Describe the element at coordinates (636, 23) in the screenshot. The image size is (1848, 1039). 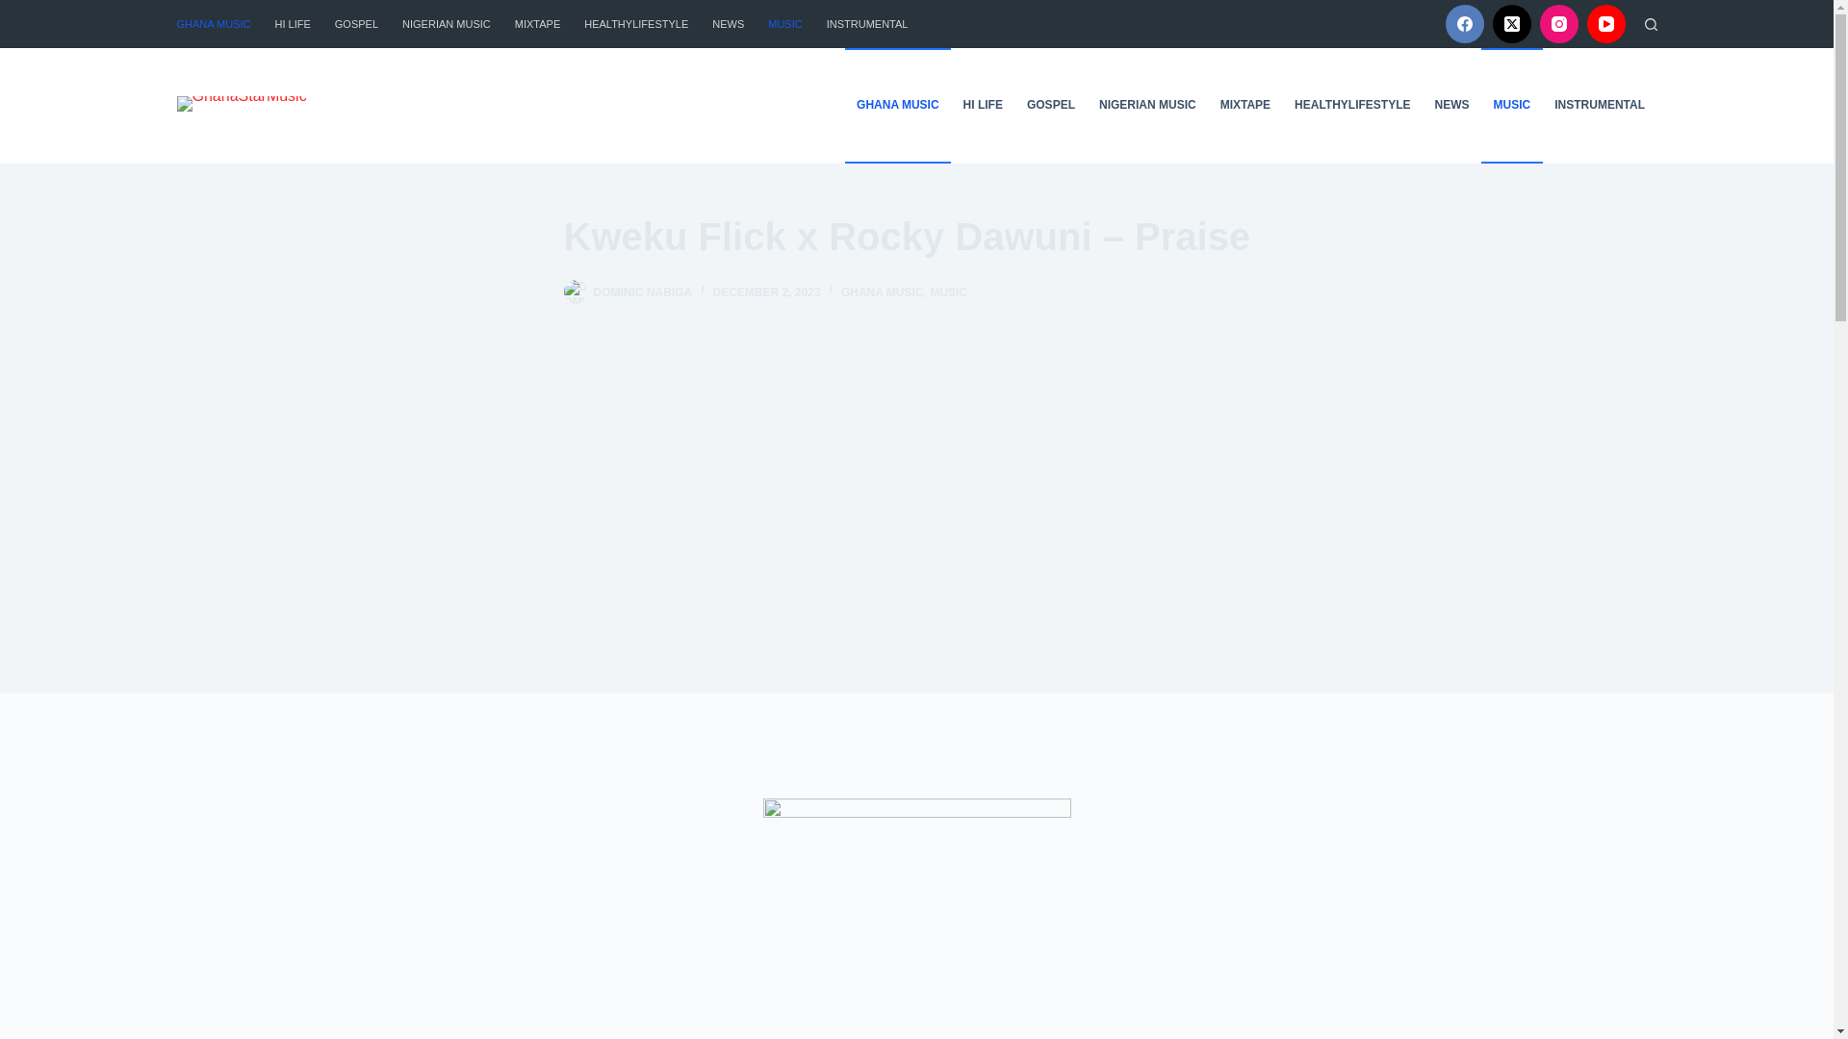
I see `HEALTHYLIFESTYLE` at that location.